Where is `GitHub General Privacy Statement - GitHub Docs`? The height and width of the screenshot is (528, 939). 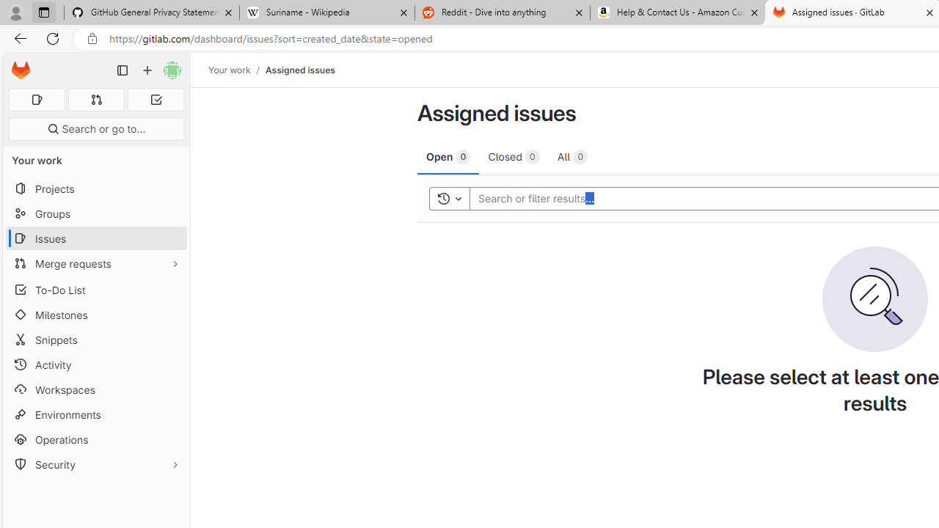 GitHub General Privacy Statement - GitHub Docs is located at coordinates (152, 13).